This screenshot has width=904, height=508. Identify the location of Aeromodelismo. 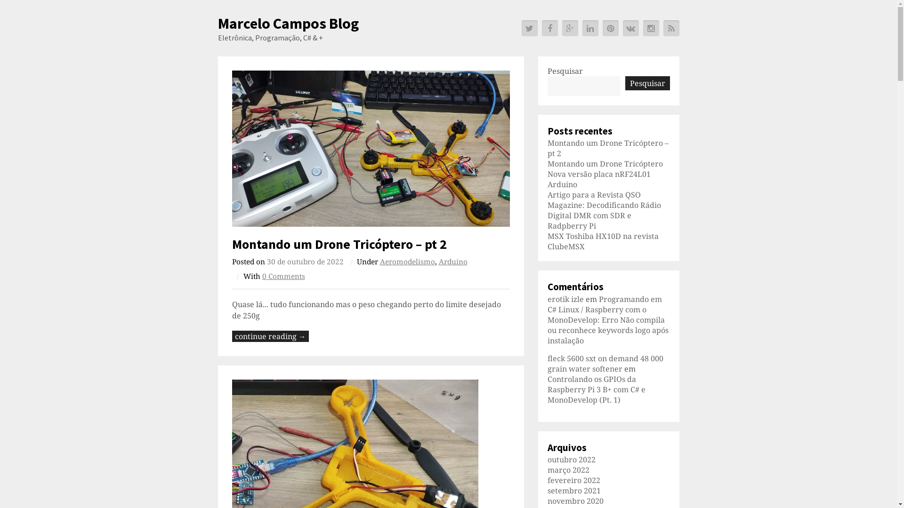
(407, 262).